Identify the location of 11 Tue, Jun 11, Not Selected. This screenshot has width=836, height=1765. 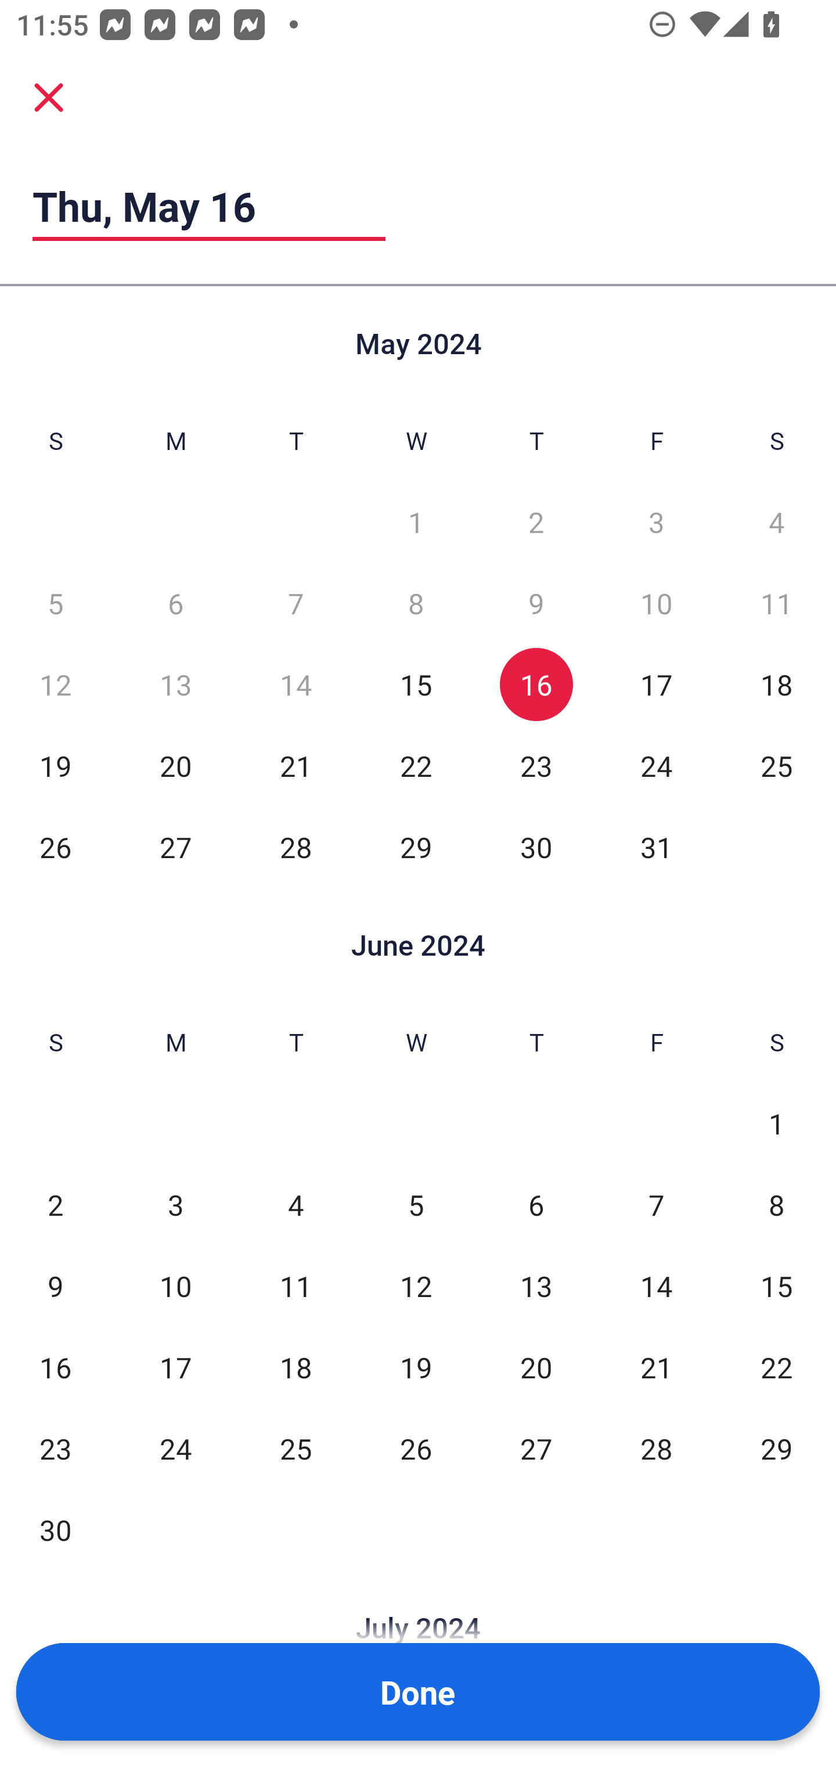
(296, 1287).